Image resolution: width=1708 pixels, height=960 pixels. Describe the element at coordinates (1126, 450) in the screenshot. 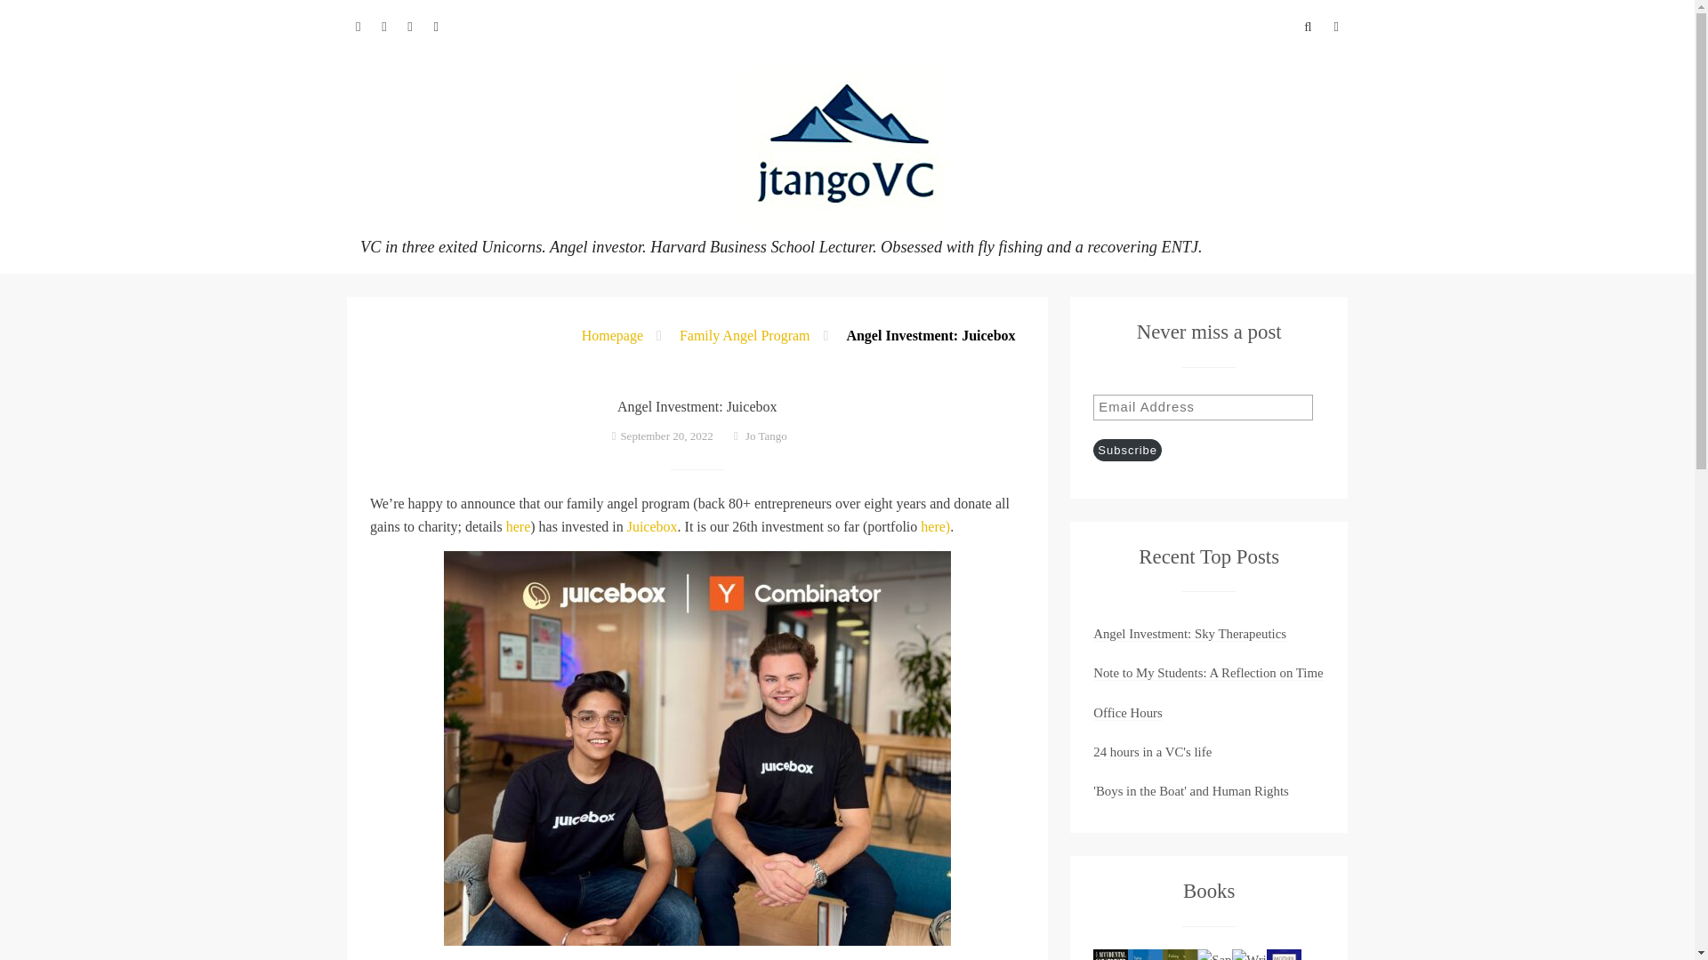

I see `Subscribe` at that location.